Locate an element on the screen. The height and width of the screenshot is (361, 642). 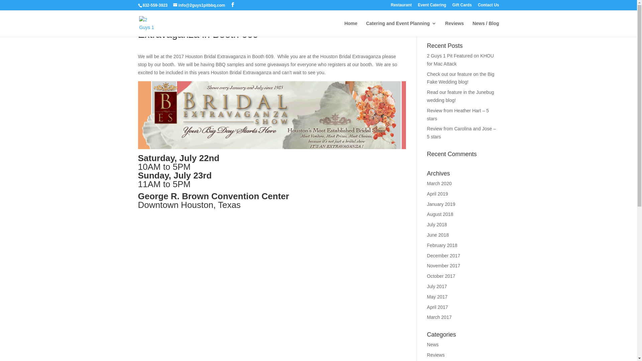
March 2017 is located at coordinates (439, 317).